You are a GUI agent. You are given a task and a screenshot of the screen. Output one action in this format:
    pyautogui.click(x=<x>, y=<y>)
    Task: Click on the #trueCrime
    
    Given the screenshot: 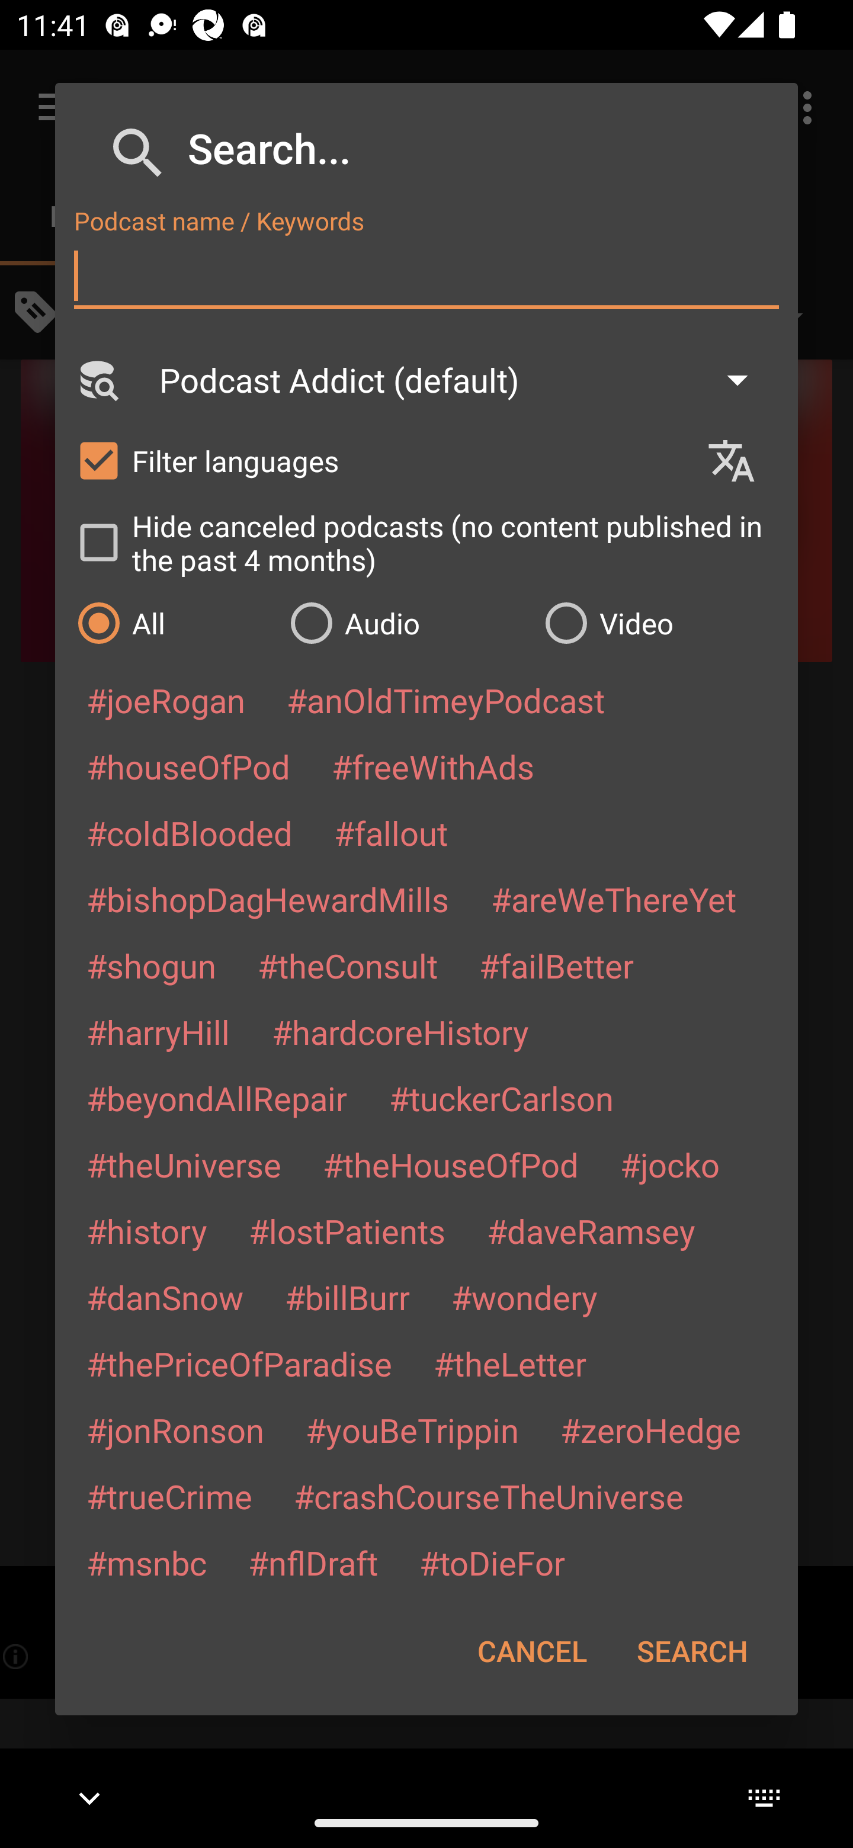 What is the action you would take?
    pyautogui.click(x=169, y=1496)
    